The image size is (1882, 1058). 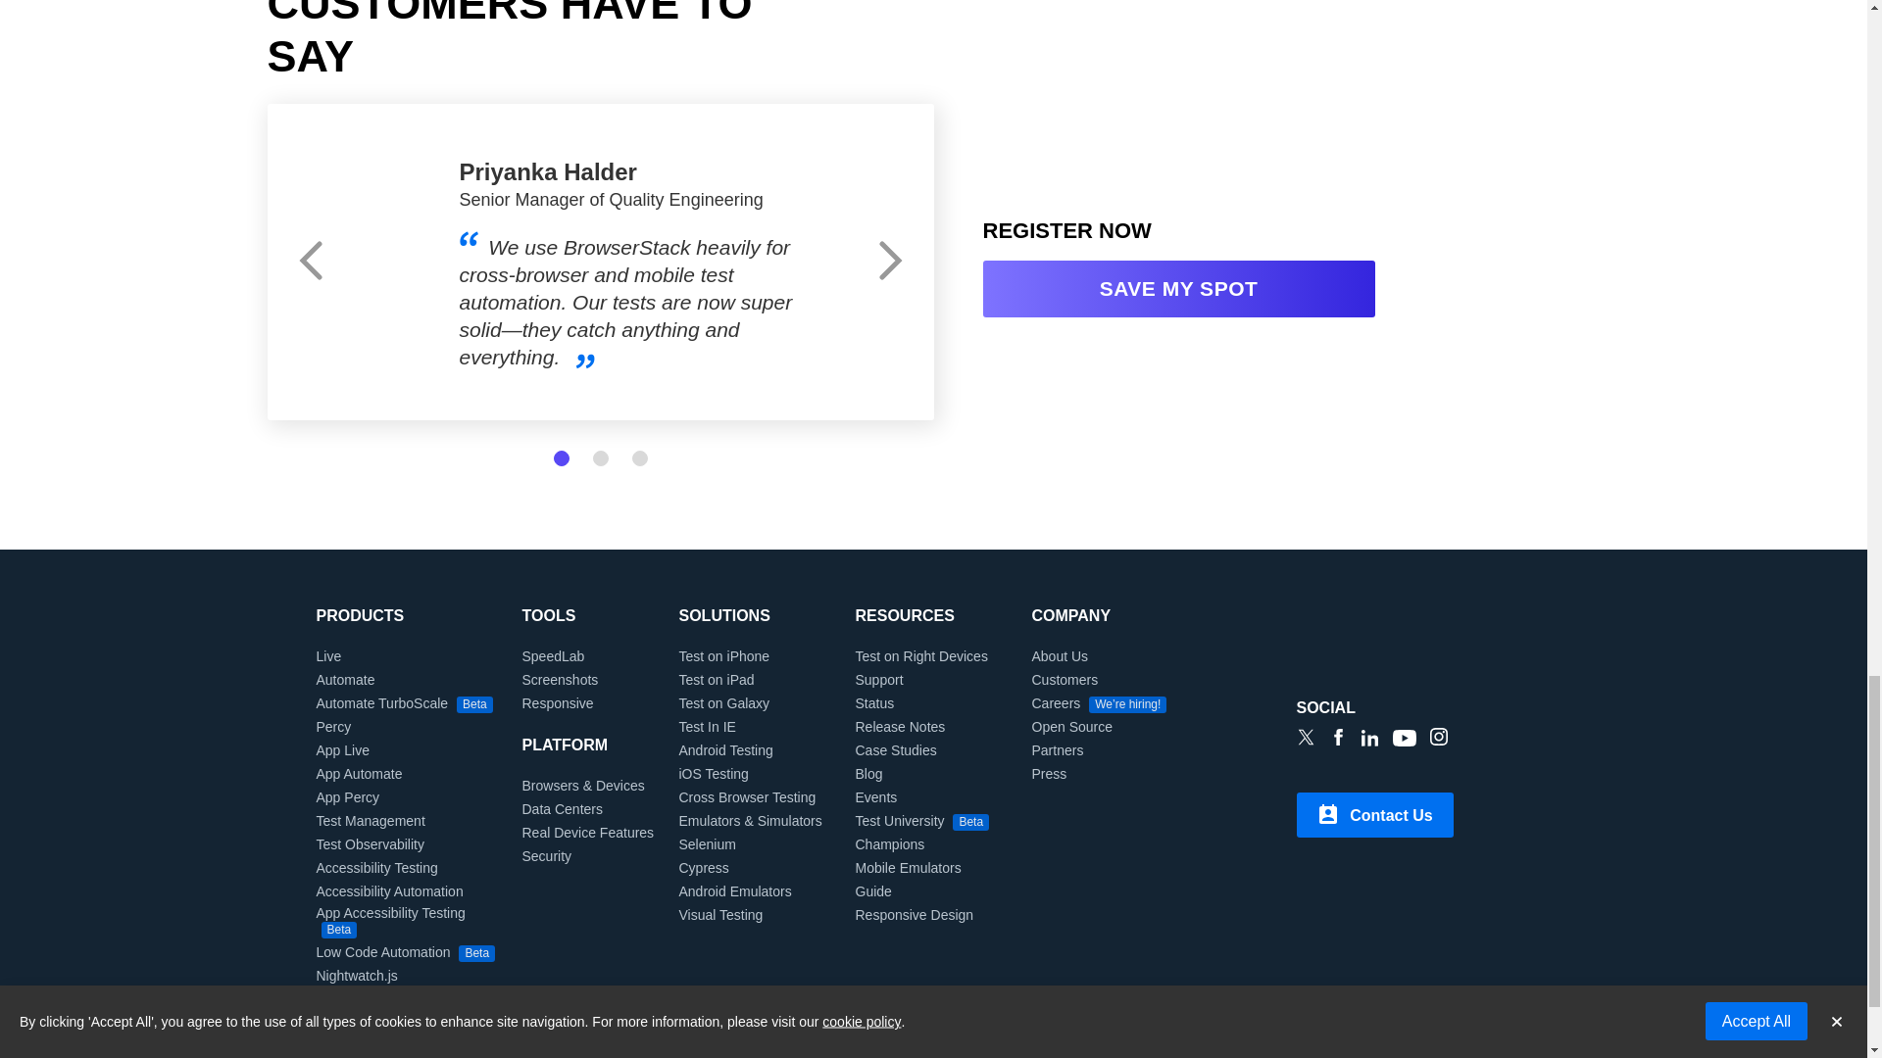 What do you see at coordinates (371, 821) in the screenshot?
I see `Test Management` at bounding box center [371, 821].